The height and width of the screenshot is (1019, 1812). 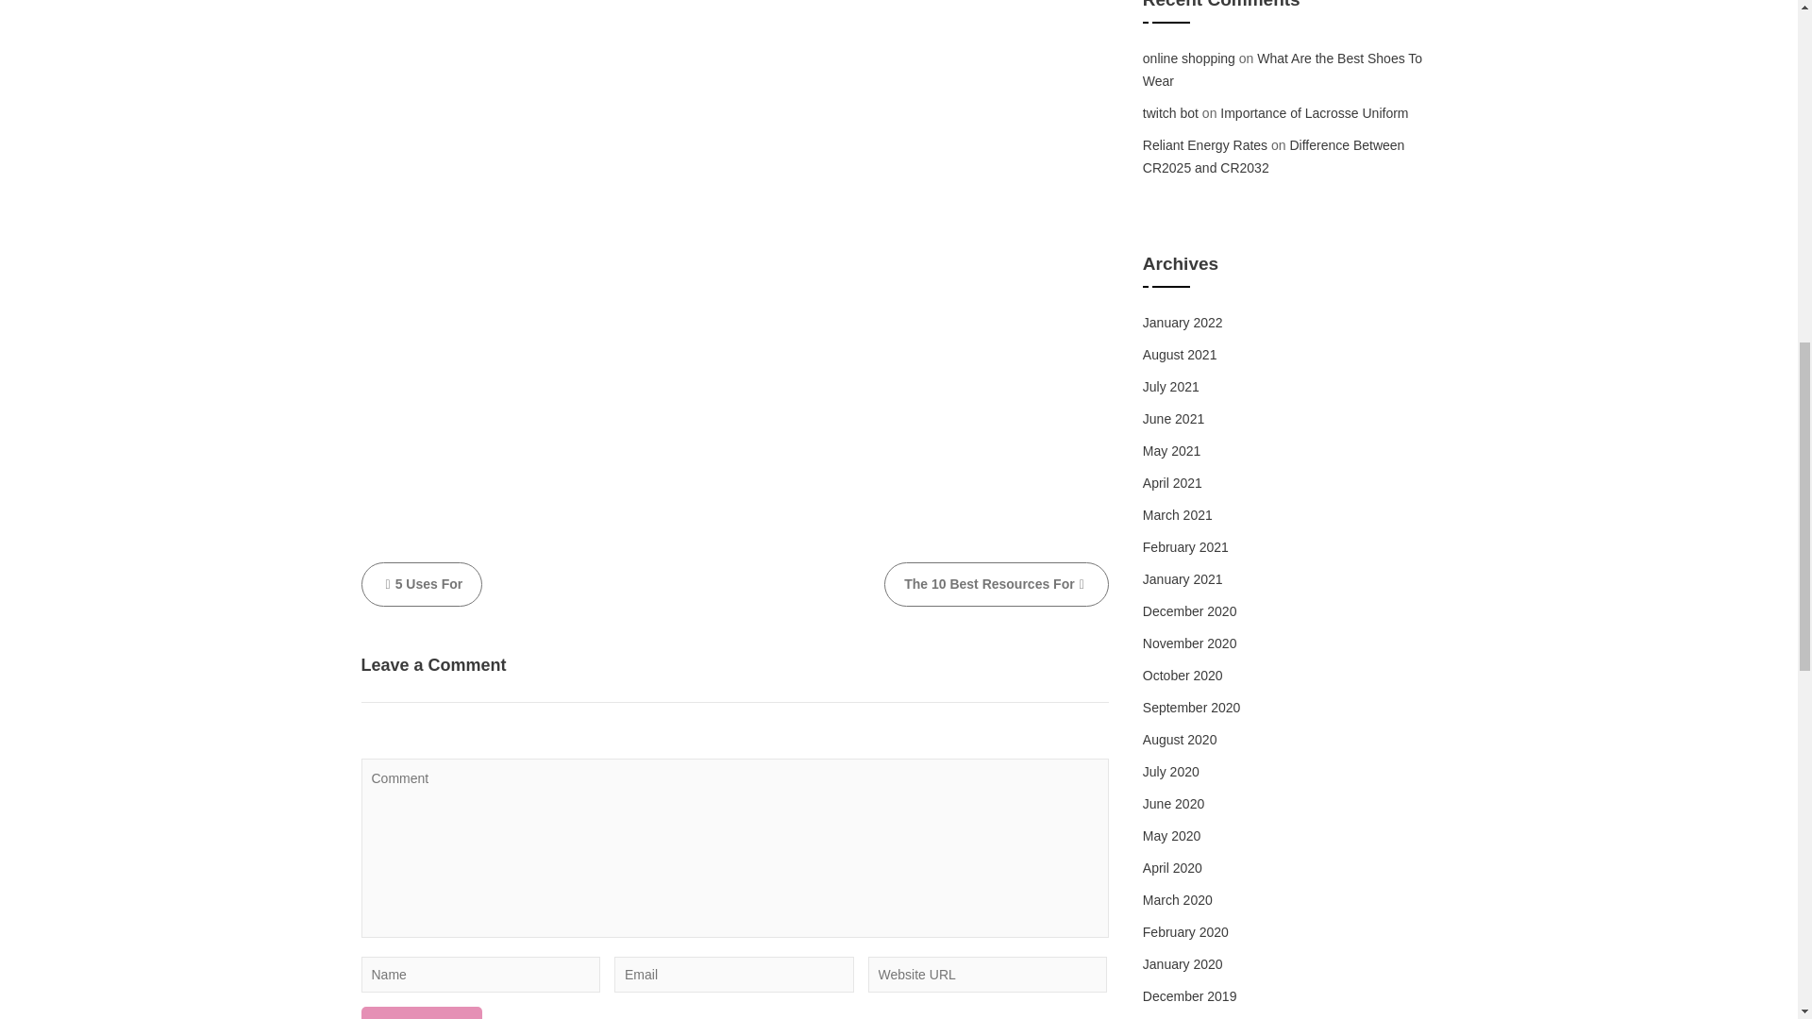 I want to click on twitch bot, so click(x=1170, y=113).